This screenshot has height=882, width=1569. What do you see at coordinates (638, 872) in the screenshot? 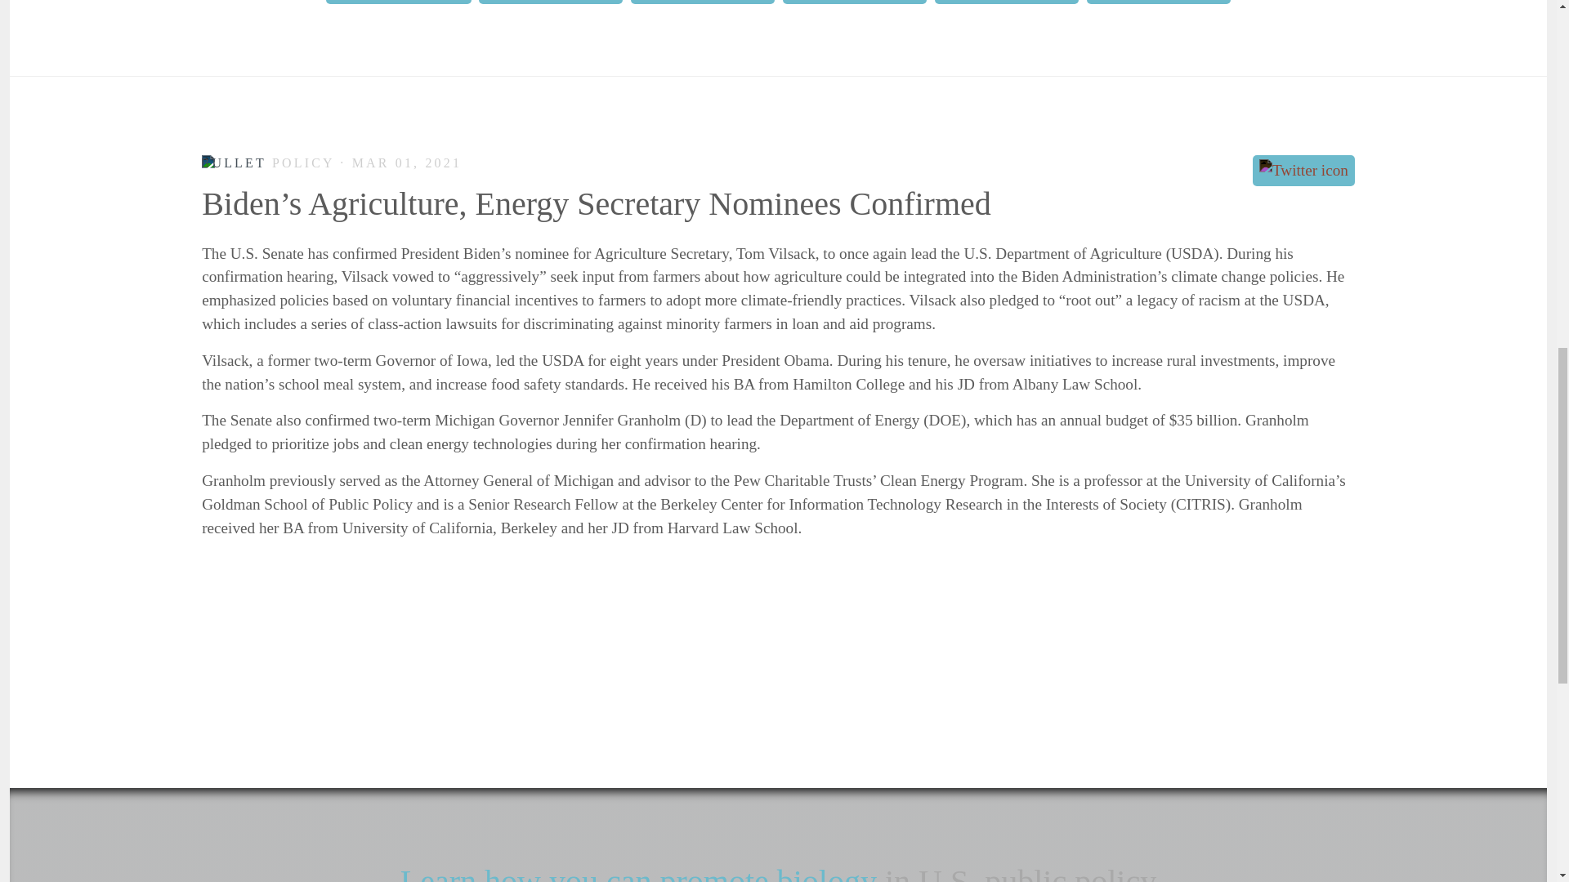
I see `Learn how you can promote biology` at bounding box center [638, 872].